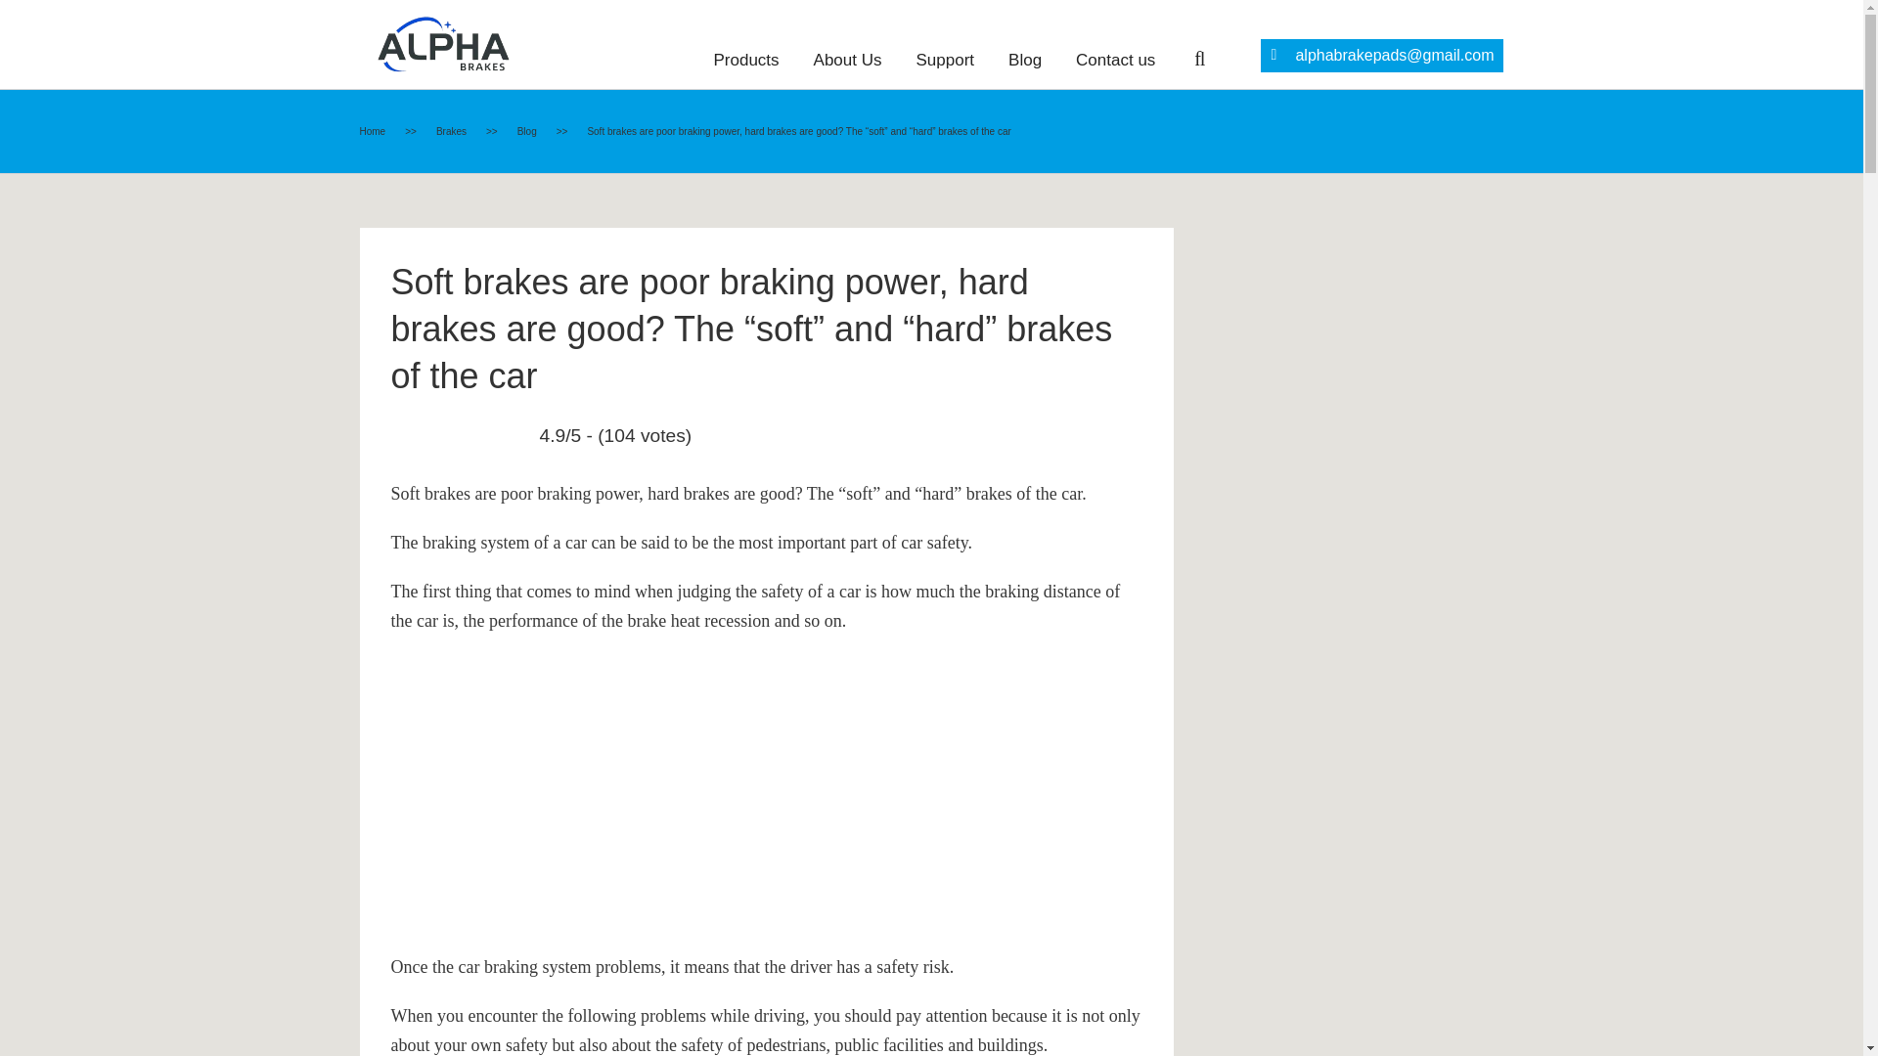 This screenshot has height=1056, width=1878. Describe the element at coordinates (745, 61) in the screenshot. I see `Products` at that location.